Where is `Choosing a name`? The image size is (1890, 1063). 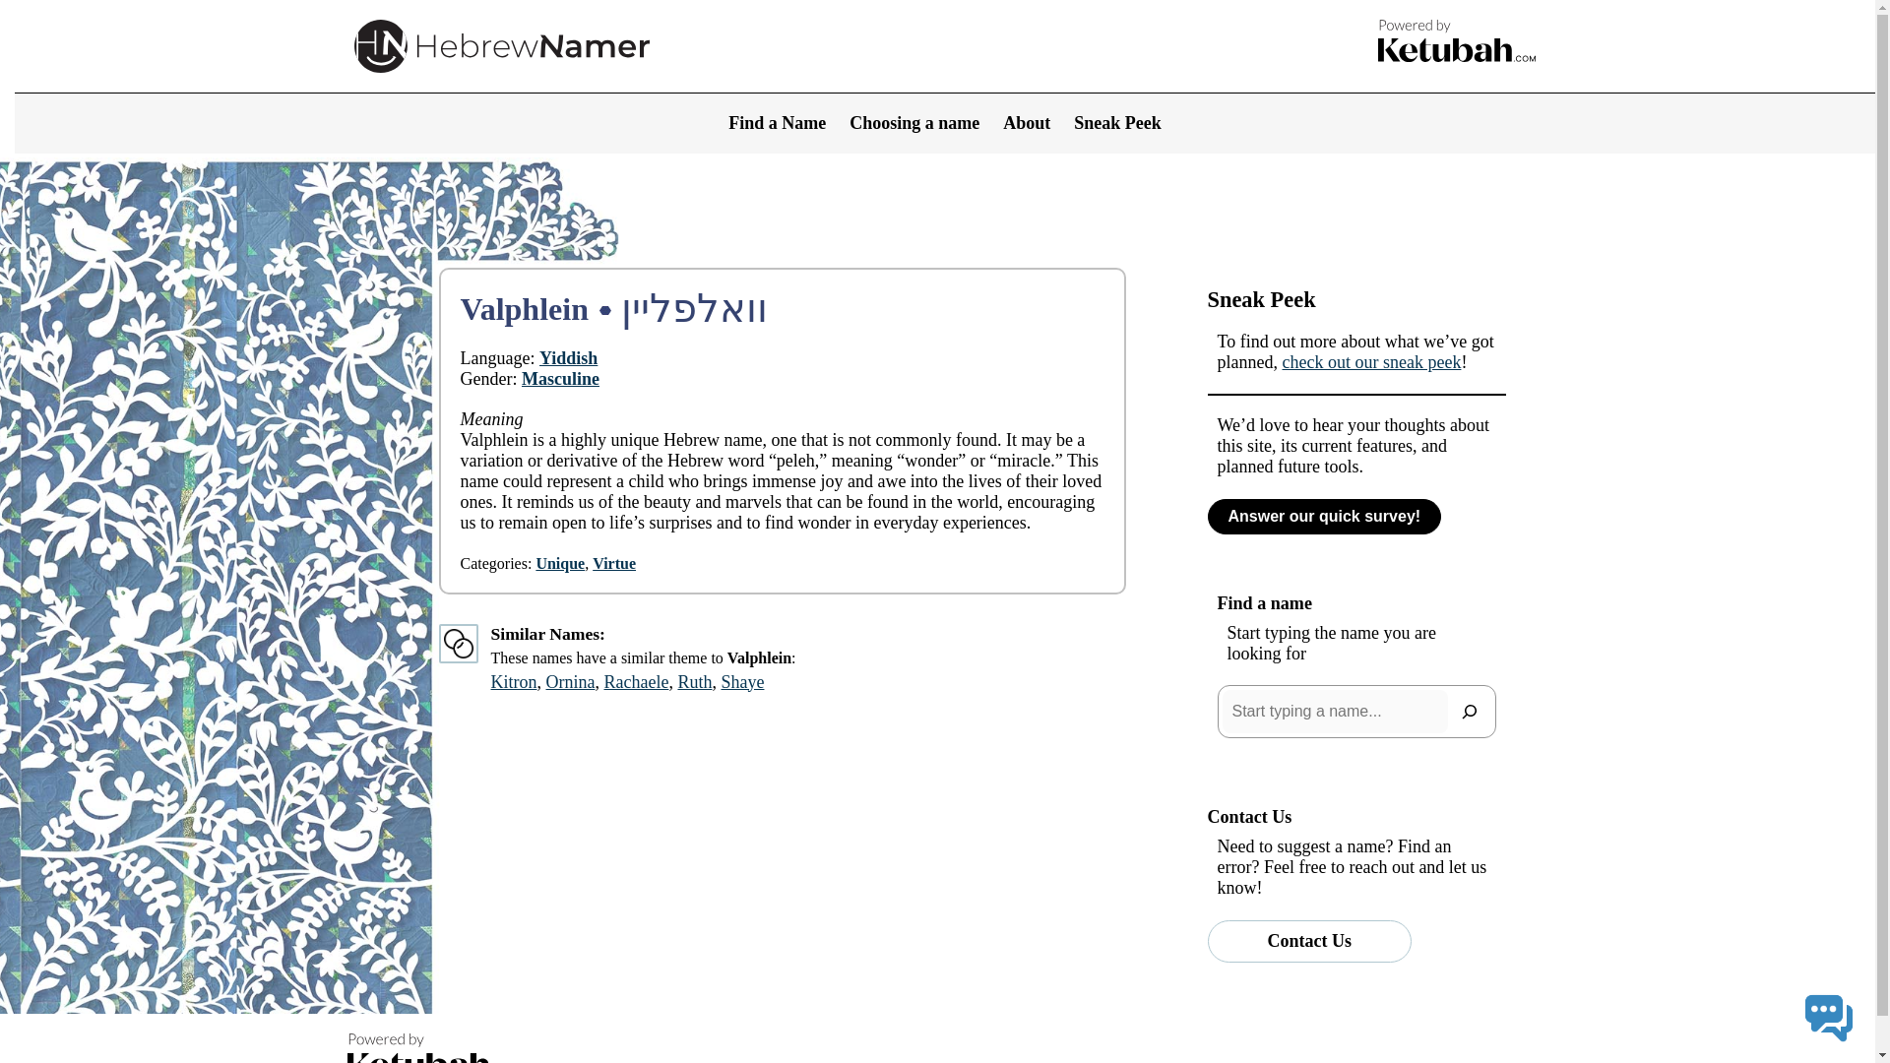
Choosing a name is located at coordinates (913, 123).